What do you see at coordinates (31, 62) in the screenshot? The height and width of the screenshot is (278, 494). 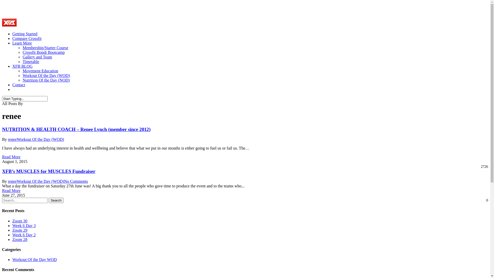 I see `Timetable` at bounding box center [31, 62].